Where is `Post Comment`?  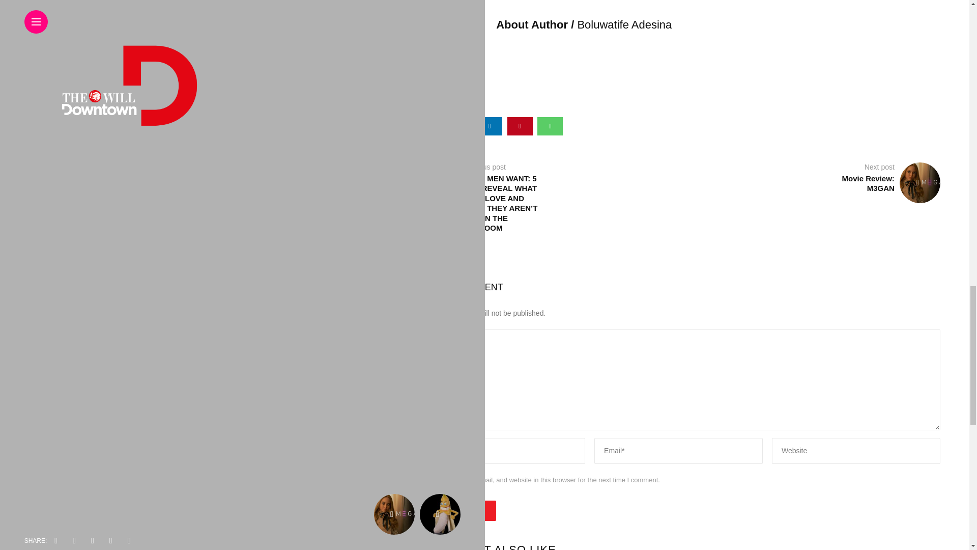
Post Comment is located at coordinates (456, 510).